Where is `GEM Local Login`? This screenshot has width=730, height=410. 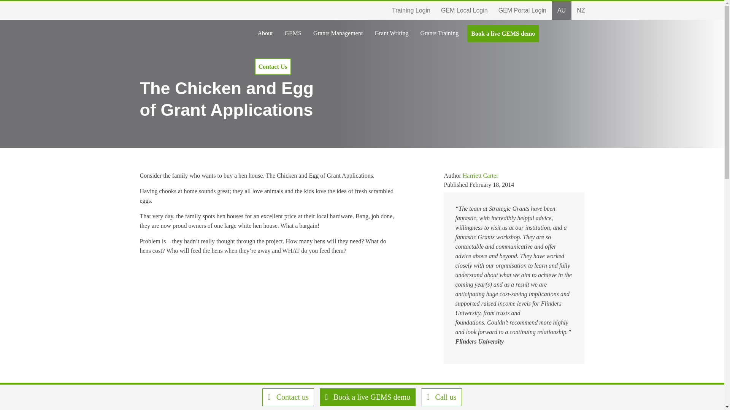 GEM Local Login is located at coordinates (362, 10).